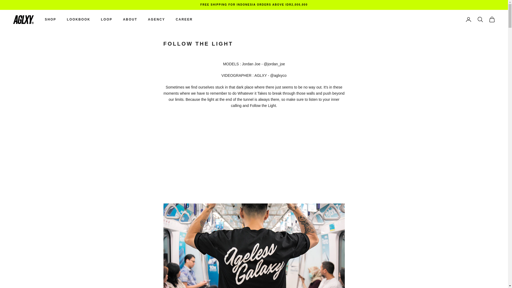 The width and height of the screenshot is (512, 288). Describe the element at coordinates (79, 19) in the screenshot. I see `LOOKBOOK` at that location.